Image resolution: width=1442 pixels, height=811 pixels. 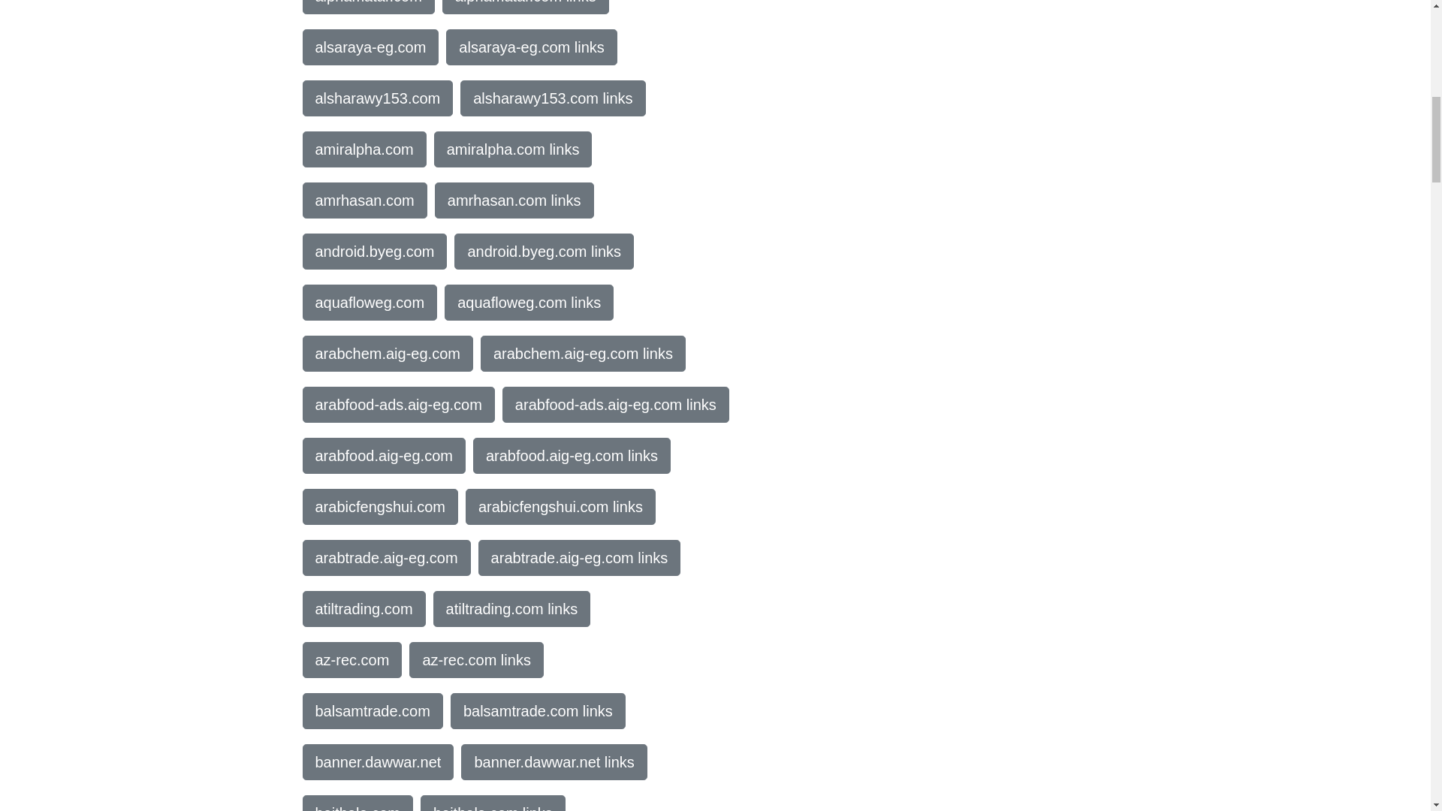 What do you see at coordinates (513, 149) in the screenshot?
I see `amiralpha.com links` at bounding box center [513, 149].